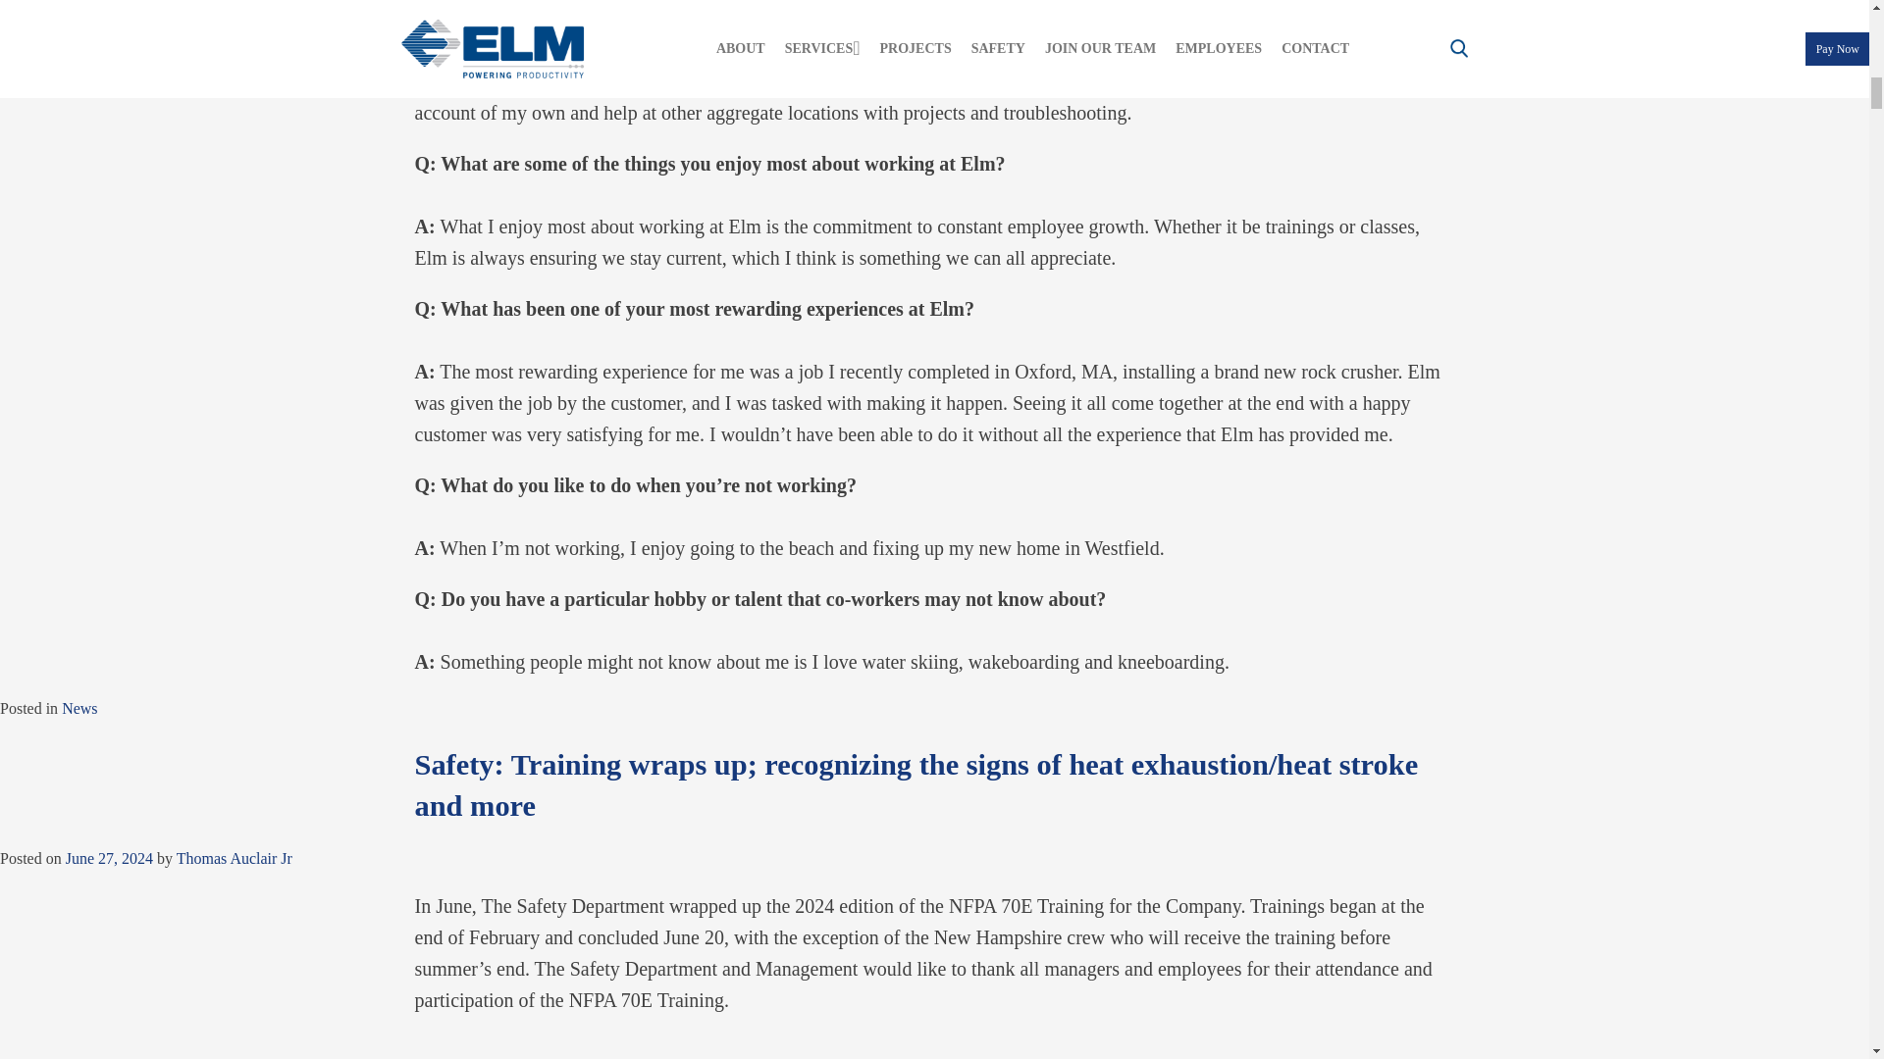 This screenshot has height=1059, width=1884. Describe the element at coordinates (79, 708) in the screenshot. I see `News` at that location.